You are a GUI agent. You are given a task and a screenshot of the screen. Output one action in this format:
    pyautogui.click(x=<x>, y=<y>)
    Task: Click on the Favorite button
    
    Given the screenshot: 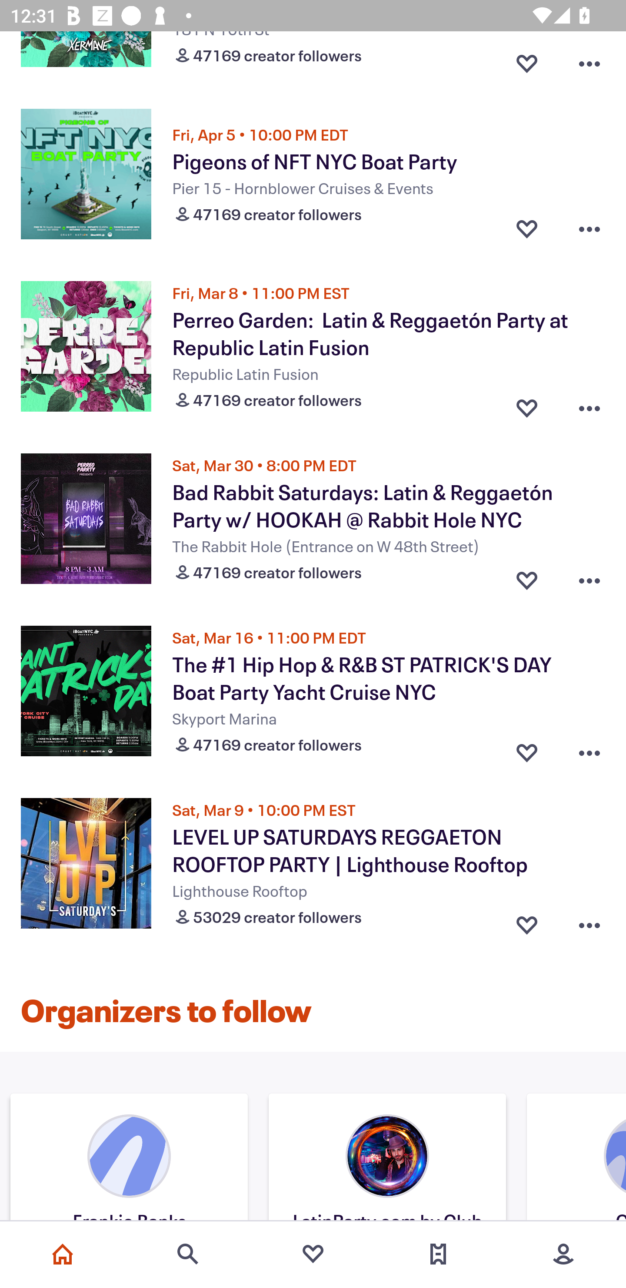 What is the action you would take?
    pyautogui.click(x=527, y=60)
    